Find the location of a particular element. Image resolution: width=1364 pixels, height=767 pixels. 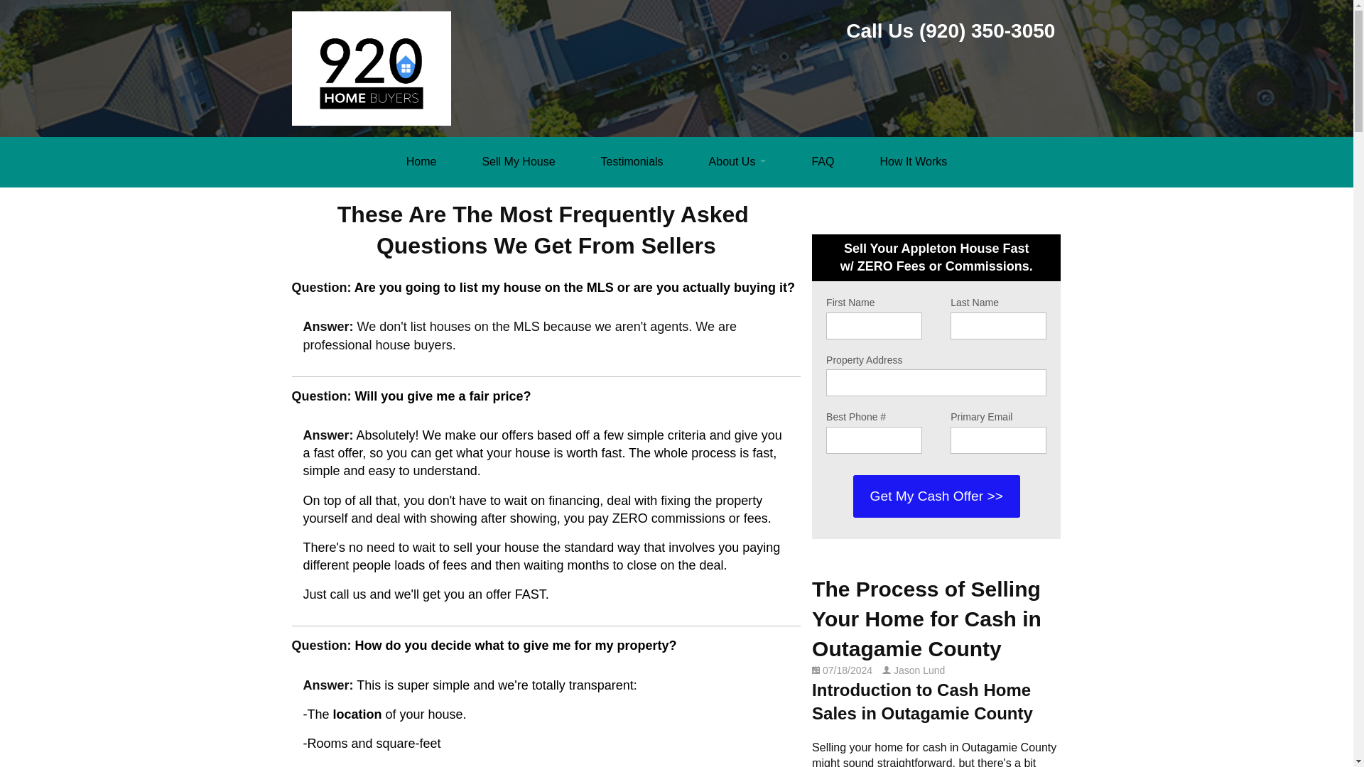

Home is located at coordinates (421, 161).